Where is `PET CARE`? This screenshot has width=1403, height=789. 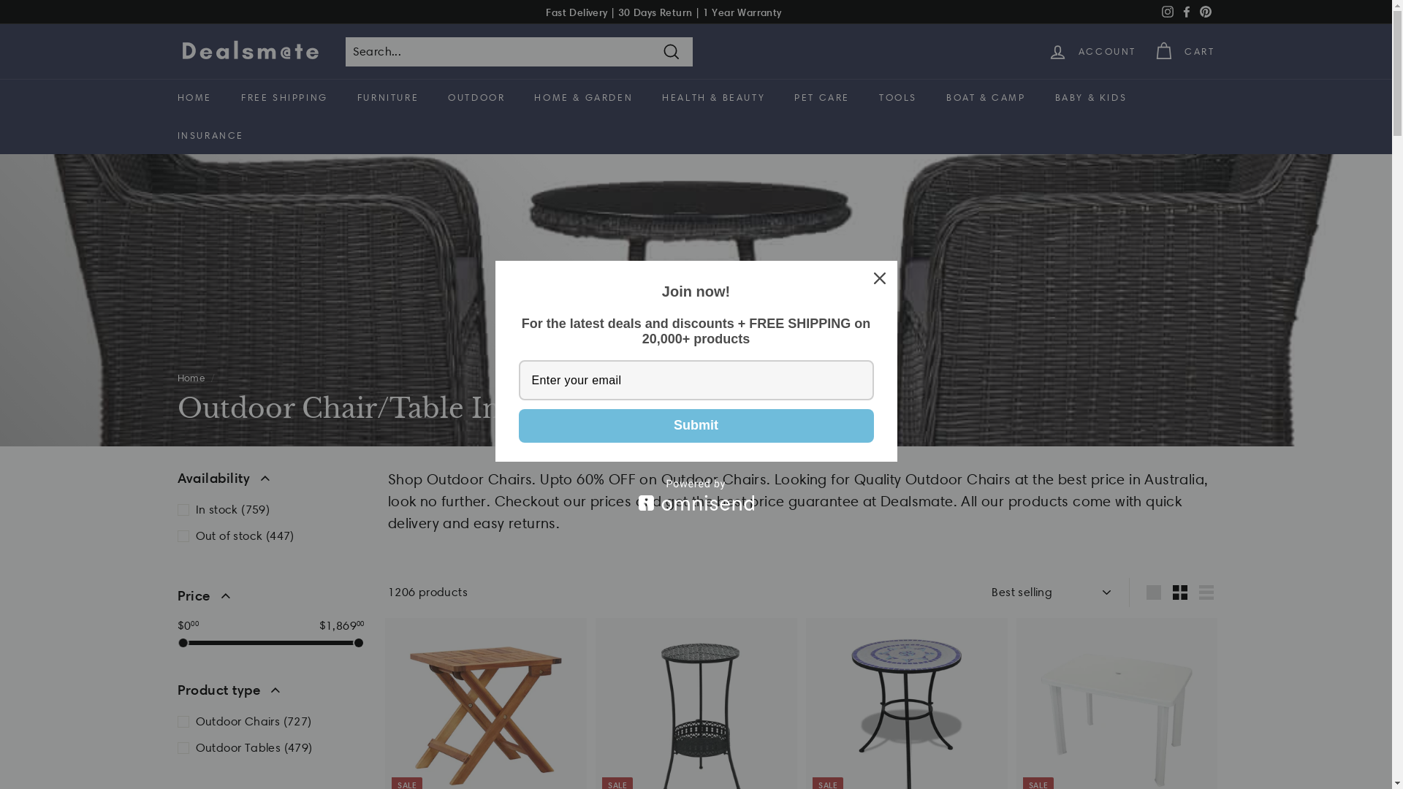
PET CARE is located at coordinates (822, 98).